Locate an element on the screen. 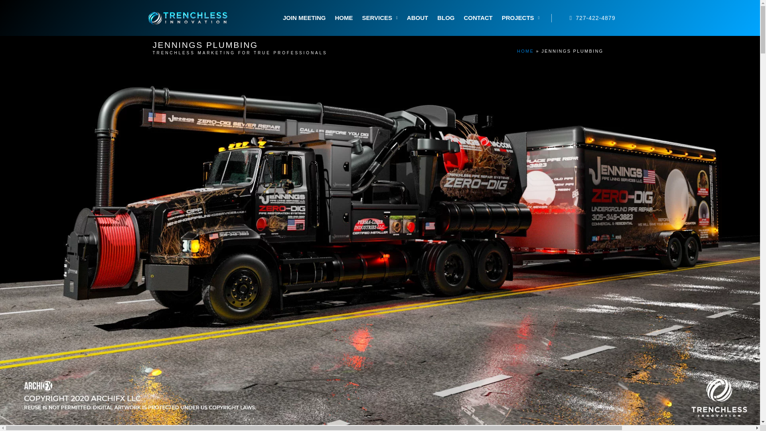 This screenshot has width=766, height=431. SERVICES is located at coordinates (379, 18).